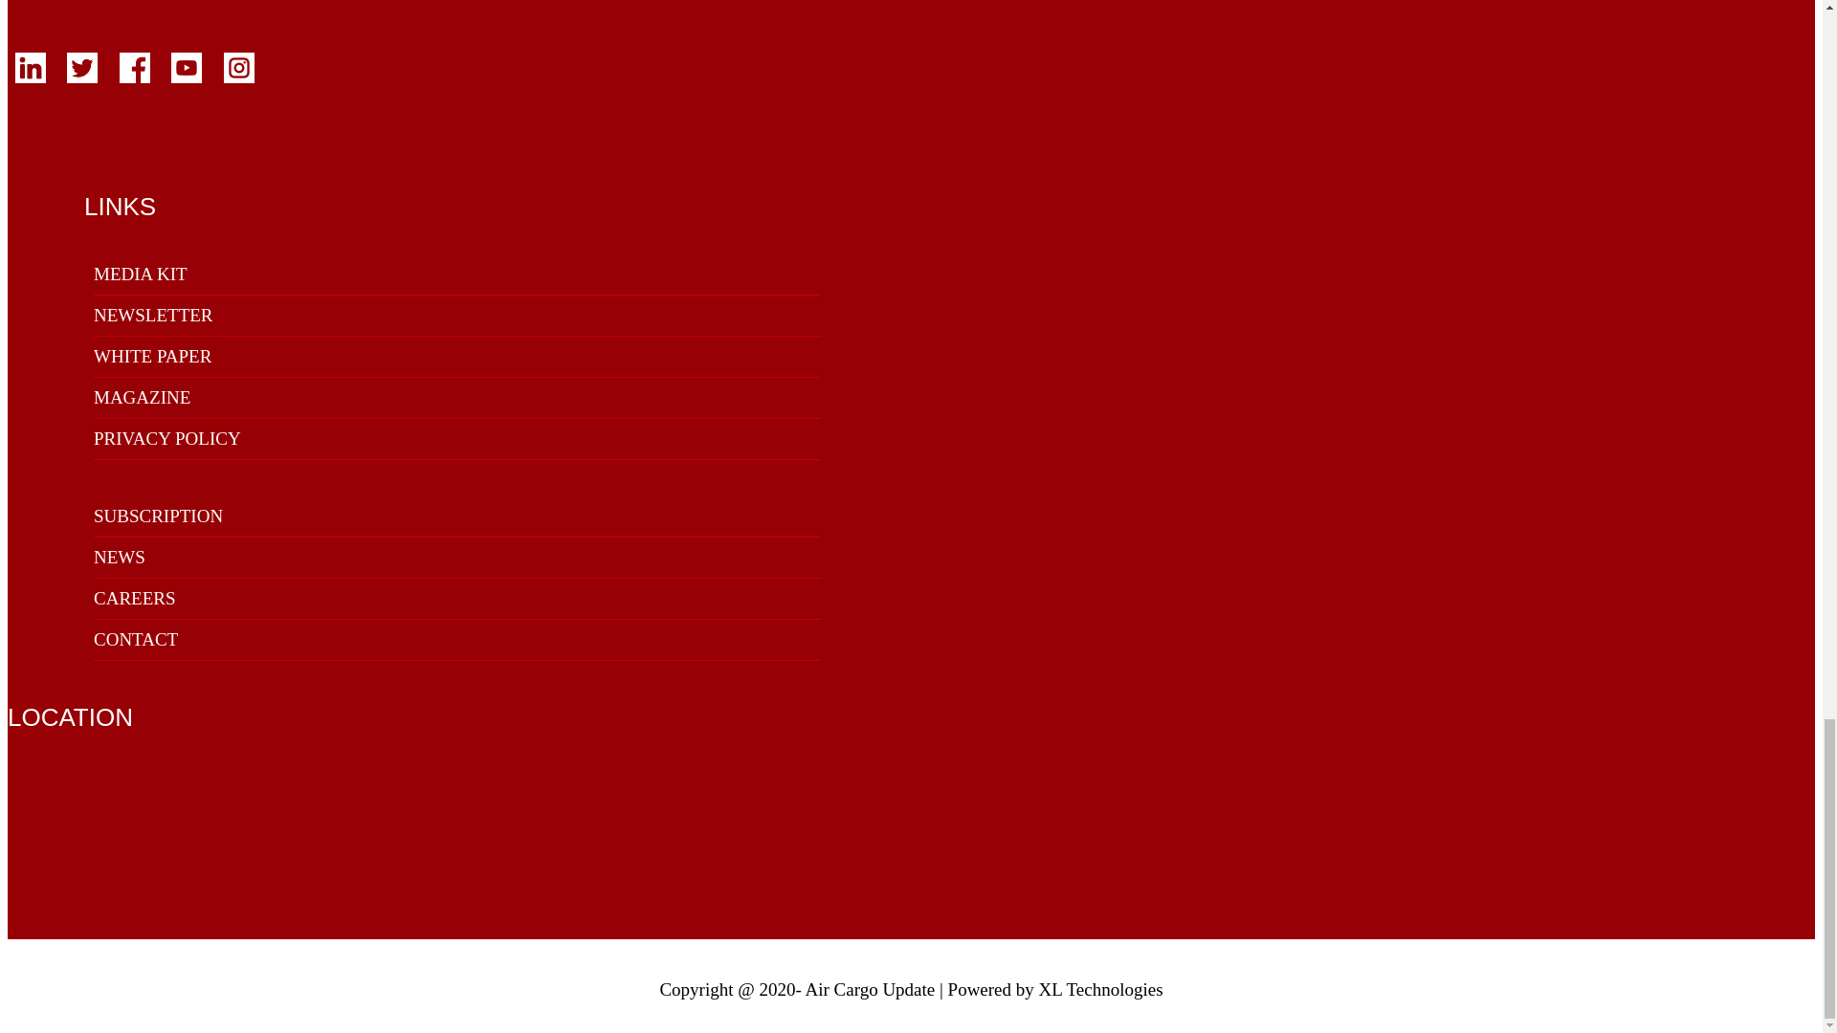 This screenshot has width=1837, height=1033. What do you see at coordinates (153, 315) in the screenshot?
I see `NEWSLETTER` at bounding box center [153, 315].